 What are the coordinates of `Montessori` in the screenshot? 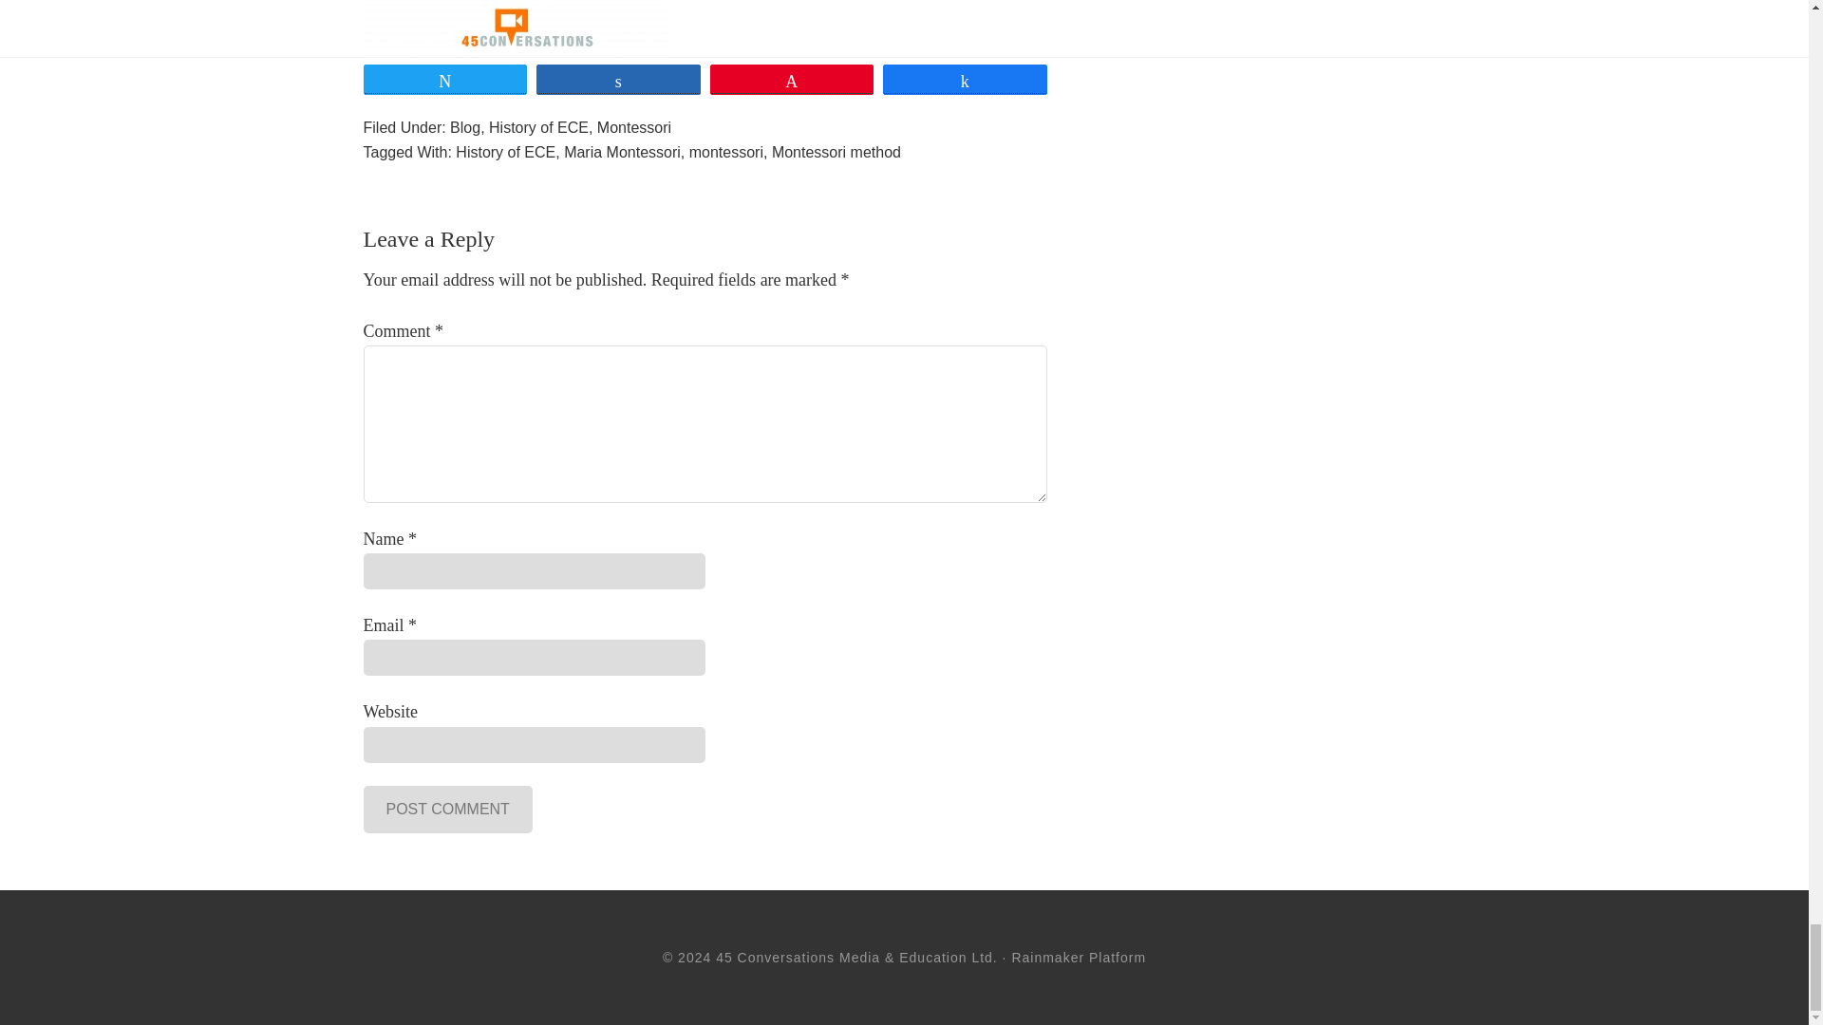 It's located at (634, 127).